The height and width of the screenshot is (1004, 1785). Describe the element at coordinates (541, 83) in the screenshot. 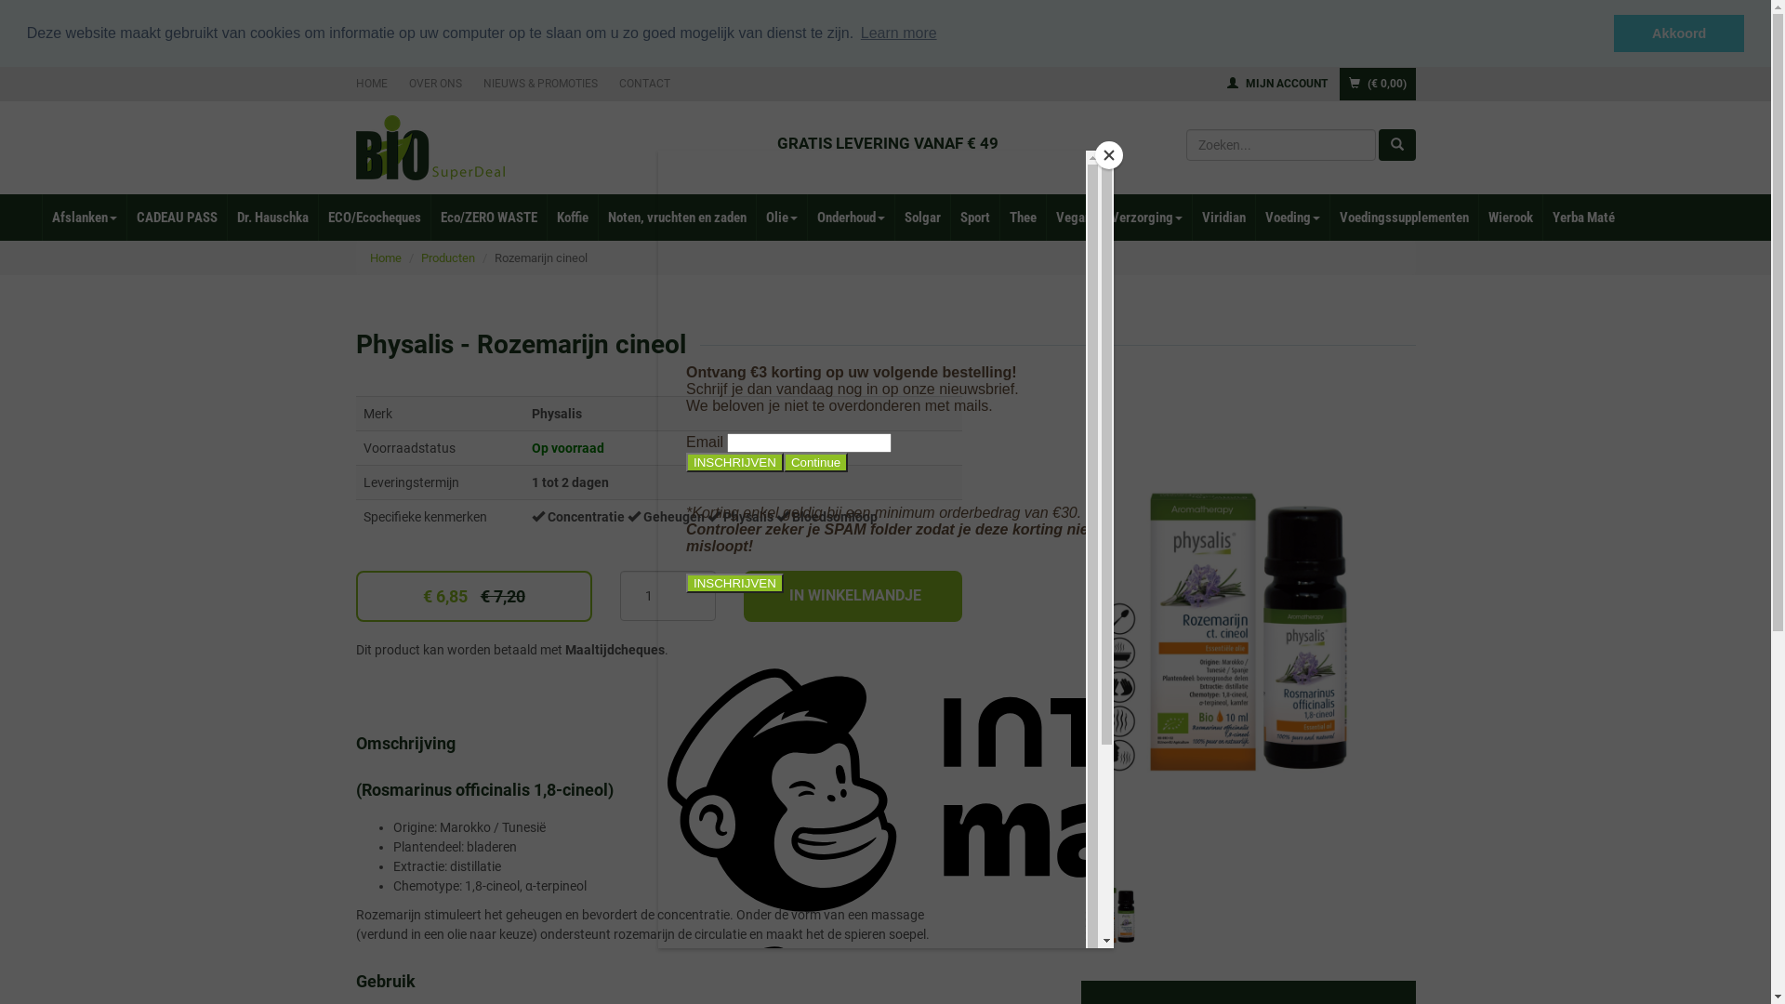

I see `NIEUWS & PROMOTIES` at that location.